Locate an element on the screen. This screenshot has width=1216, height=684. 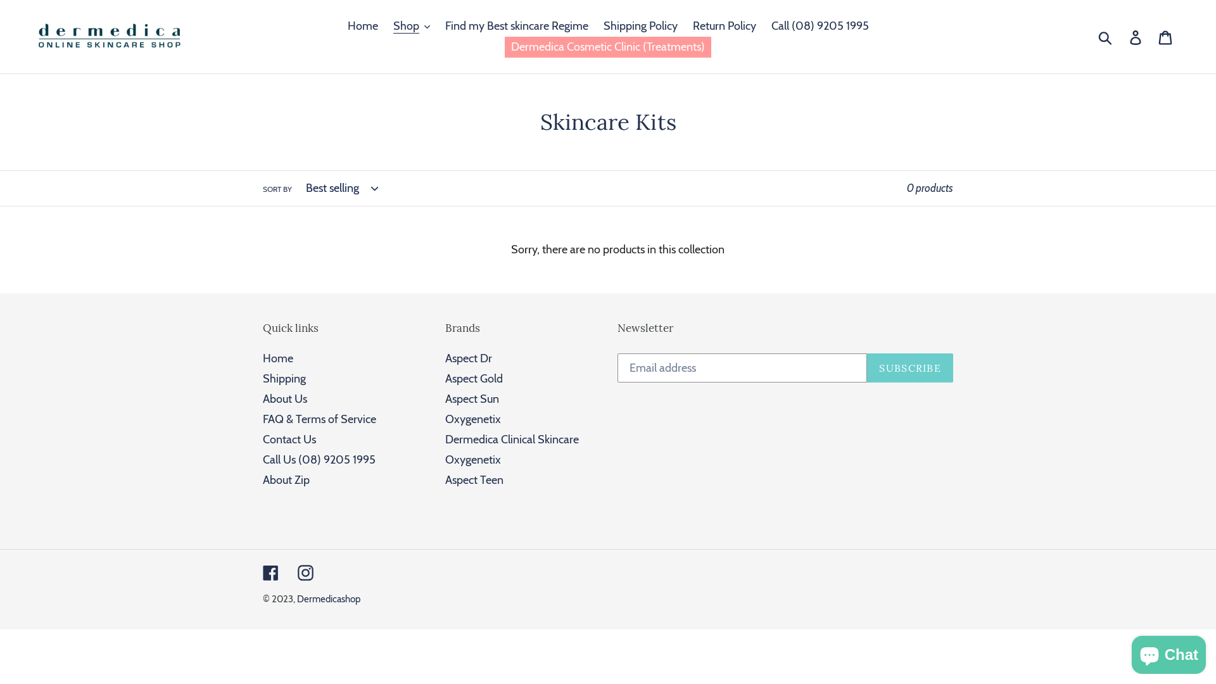
About Zip is located at coordinates (286, 480).